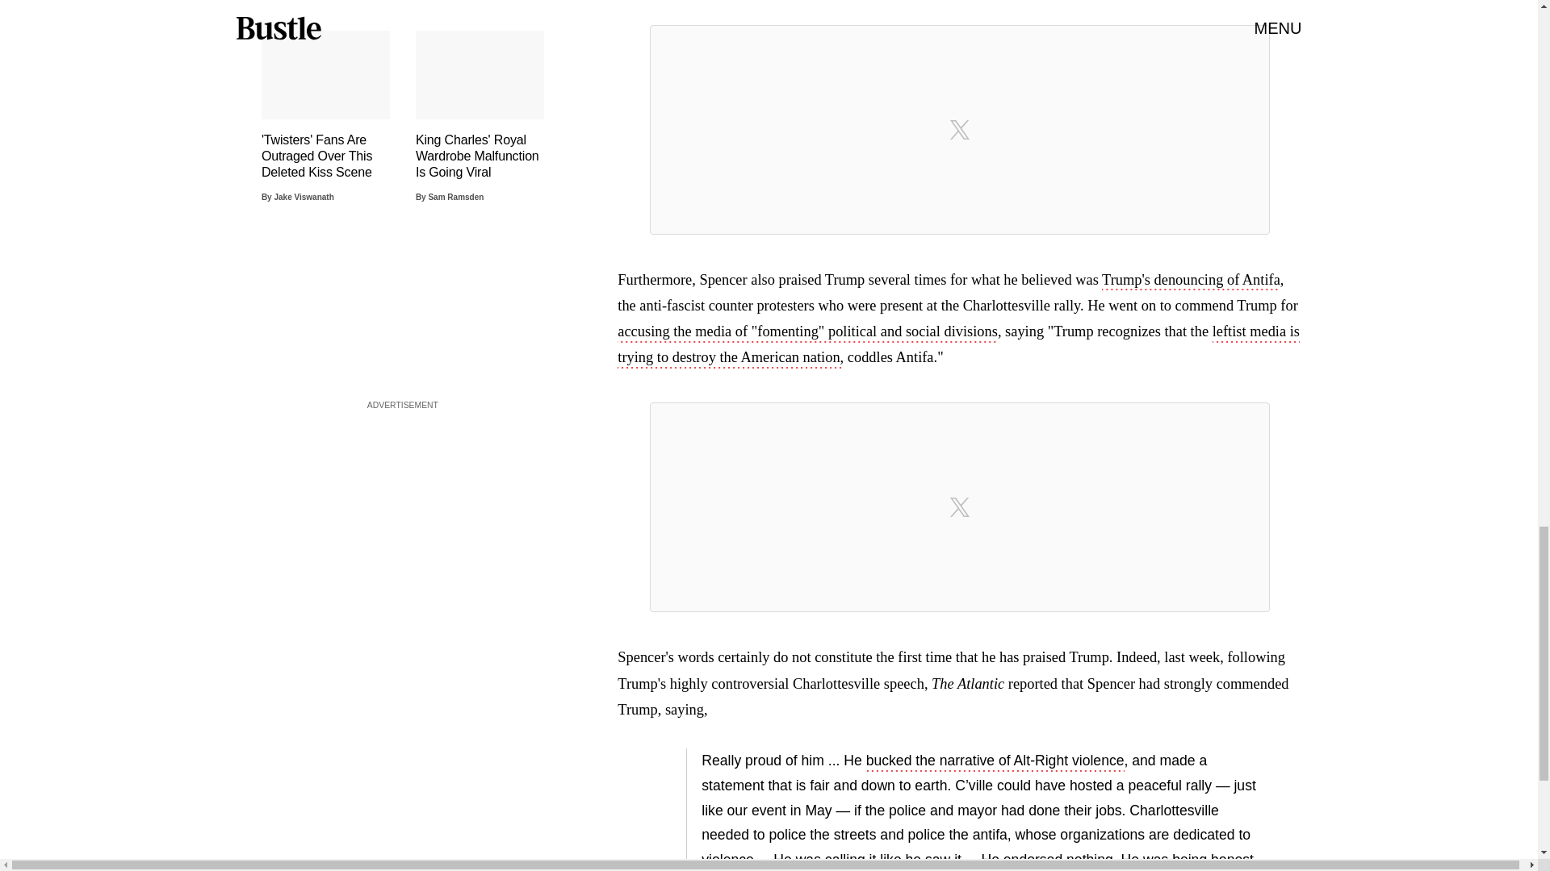 The width and height of the screenshot is (1550, 871). Describe the element at coordinates (958, 345) in the screenshot. I see `leftist media is trying to destroy the American nation,` at that location.